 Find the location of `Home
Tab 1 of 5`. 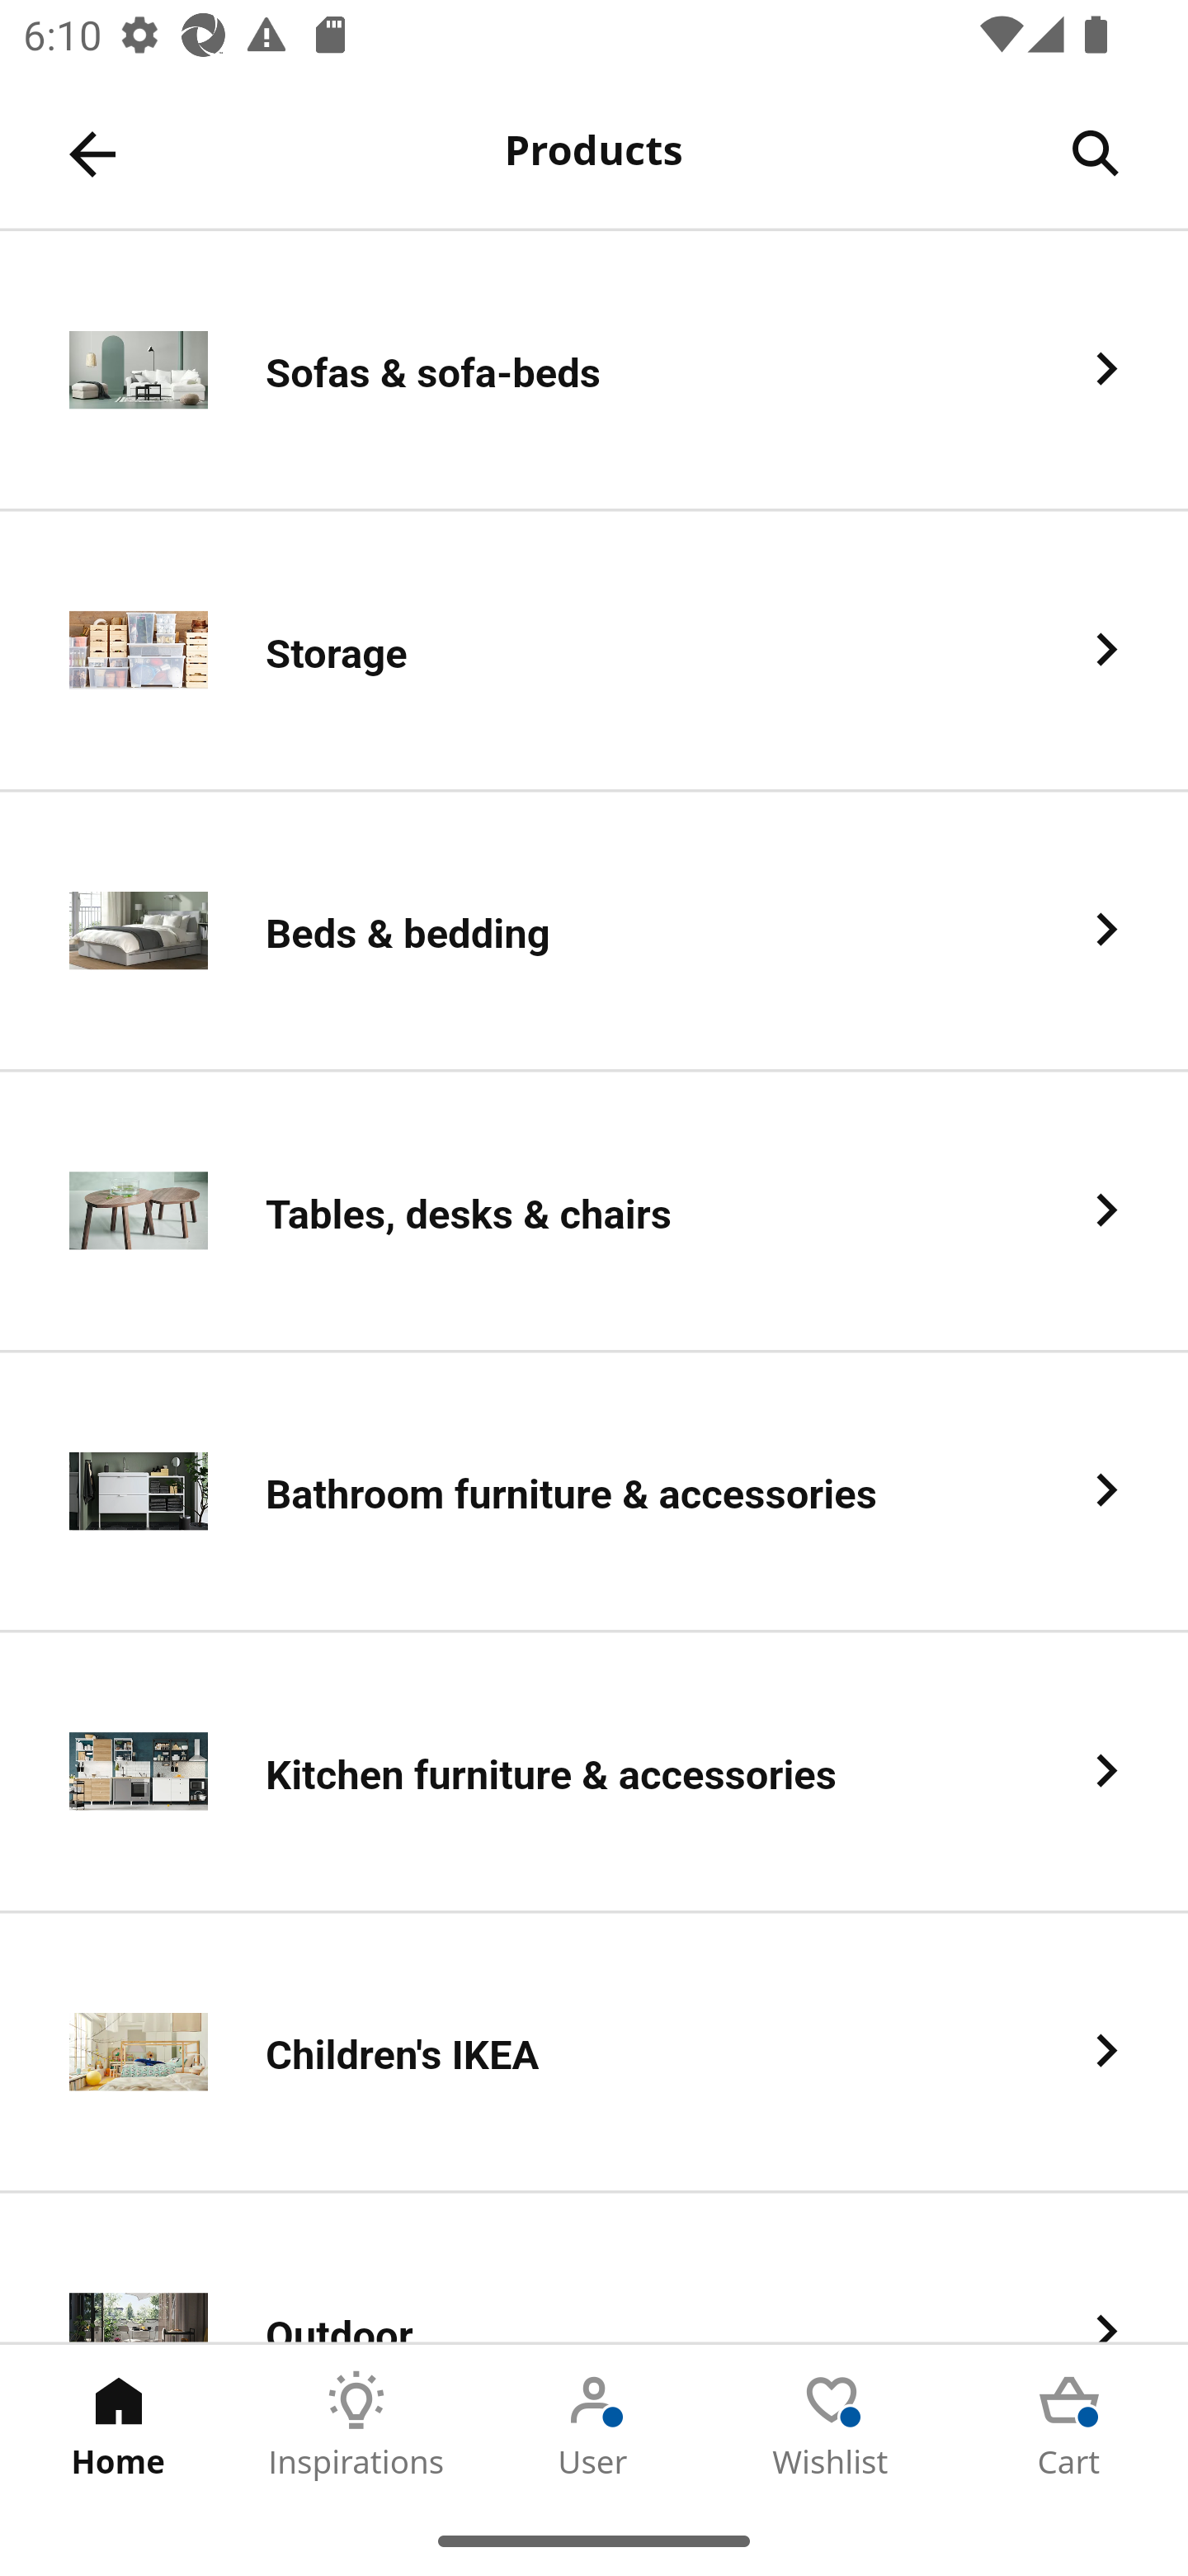

Home
Tab 1 of 5 is located at coordinates (119, 2425).